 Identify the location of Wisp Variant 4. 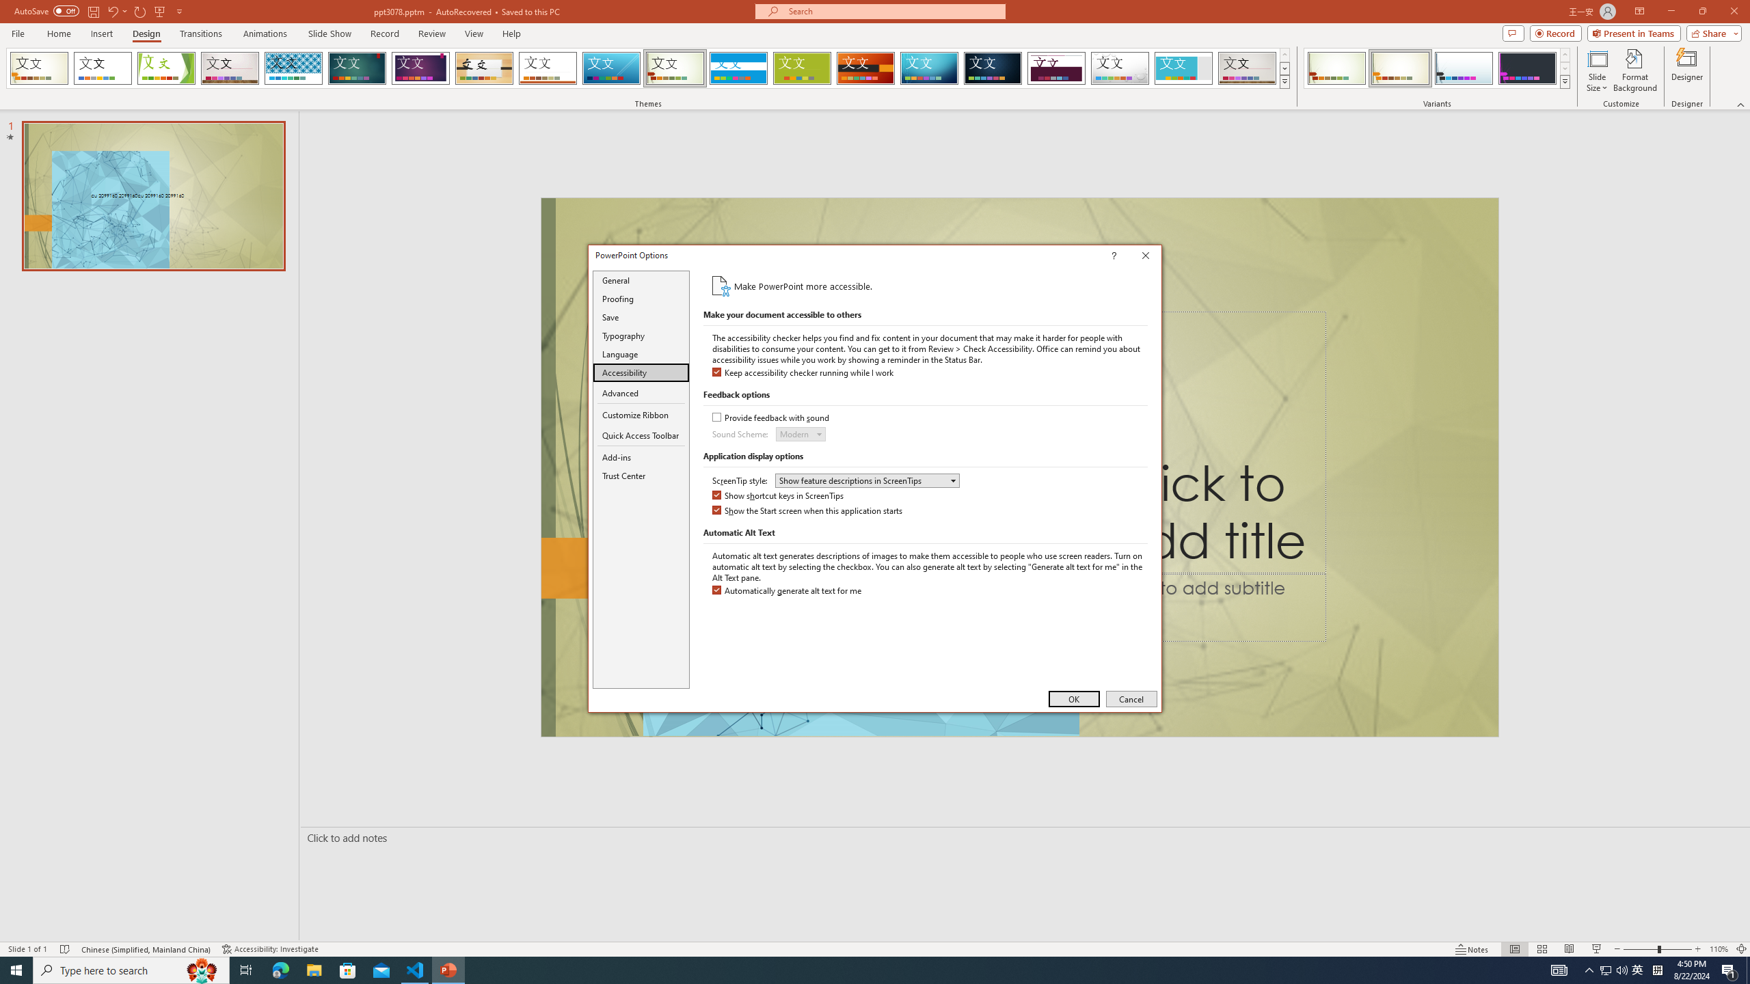
(1527, 68).